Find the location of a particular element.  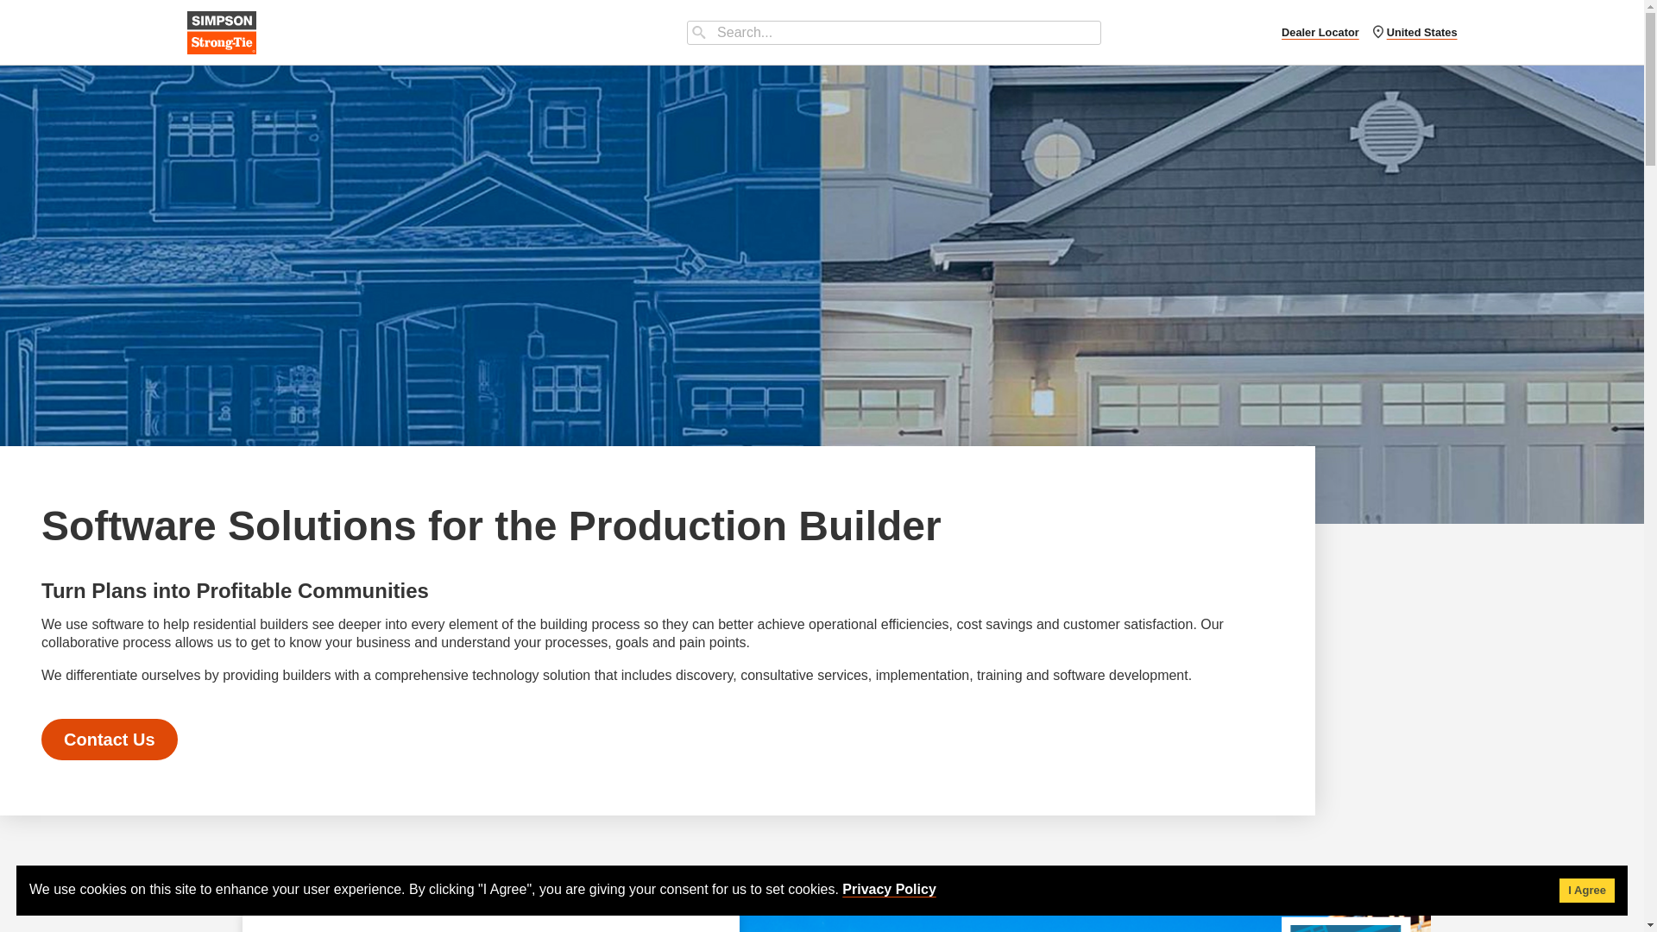

United States is located at coordinates (1415, 33).